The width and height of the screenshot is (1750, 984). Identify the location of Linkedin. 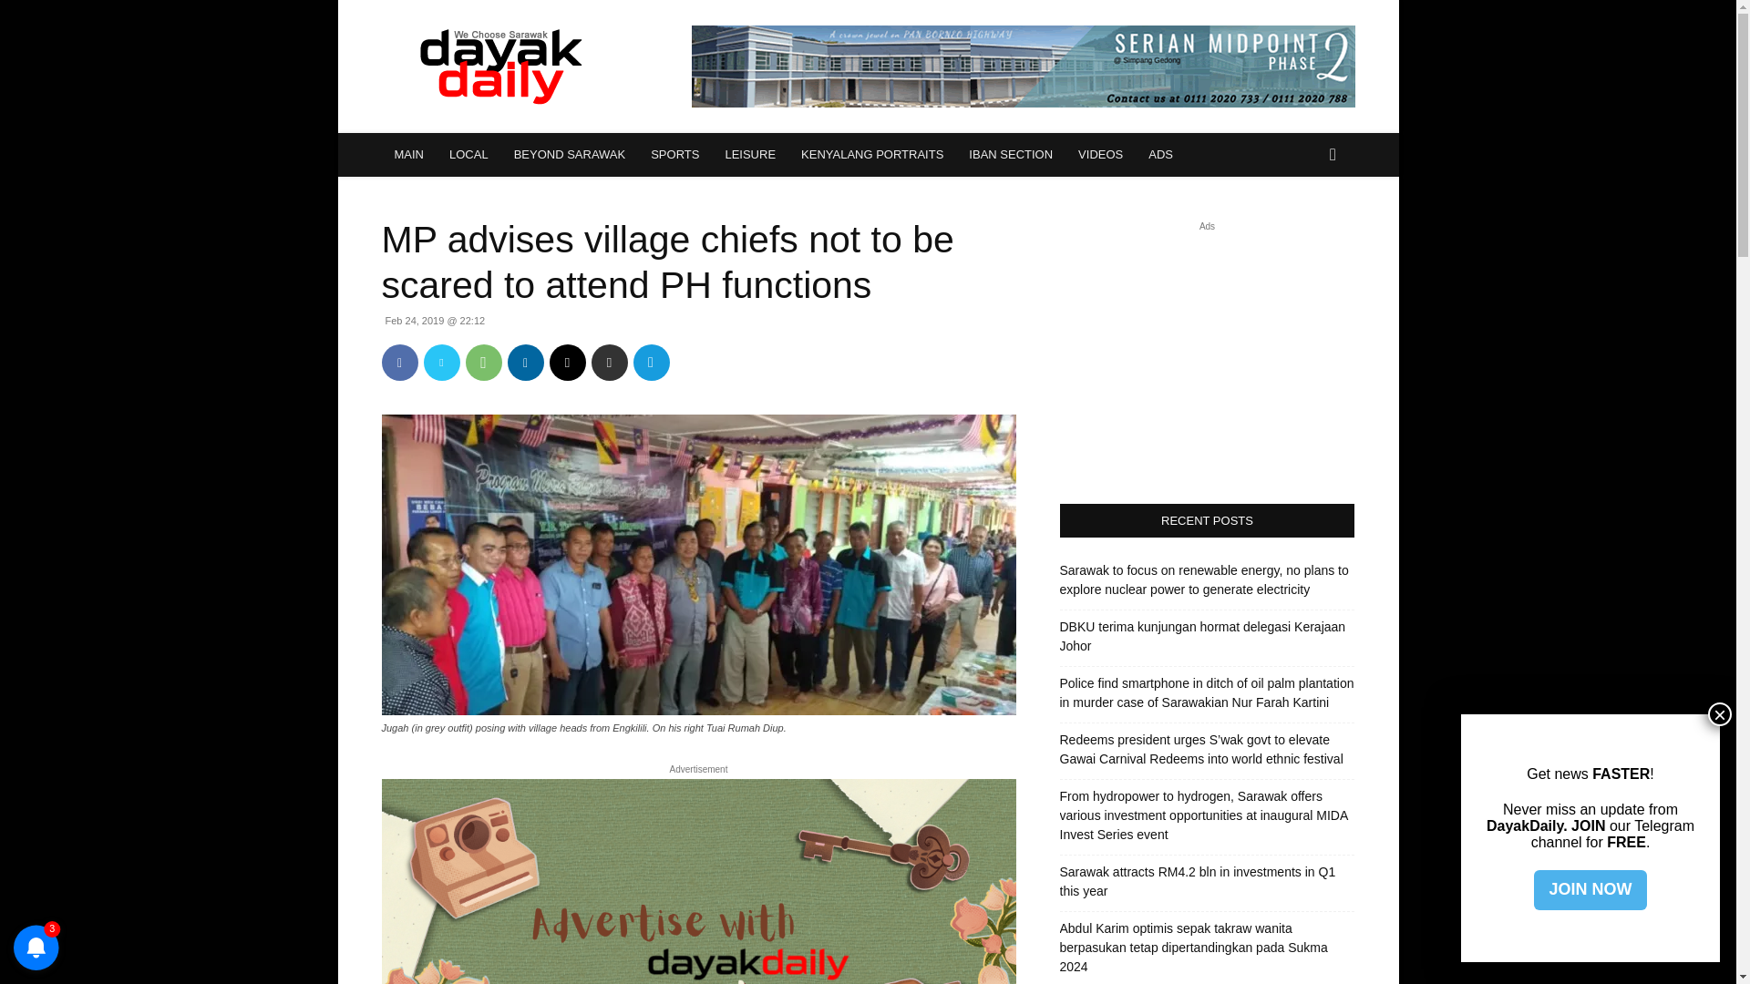
(525, 363).